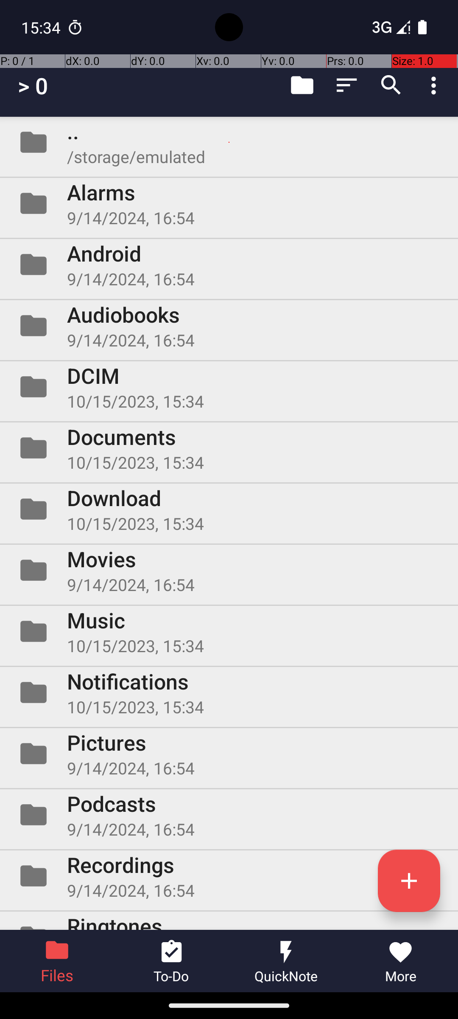 The width and height of the screenshot is (458, 1019). Describe the element at coordinates (229, 203) in the screenshot. I see `Folder Alarms 10/15/2023, 15:34` at that location.